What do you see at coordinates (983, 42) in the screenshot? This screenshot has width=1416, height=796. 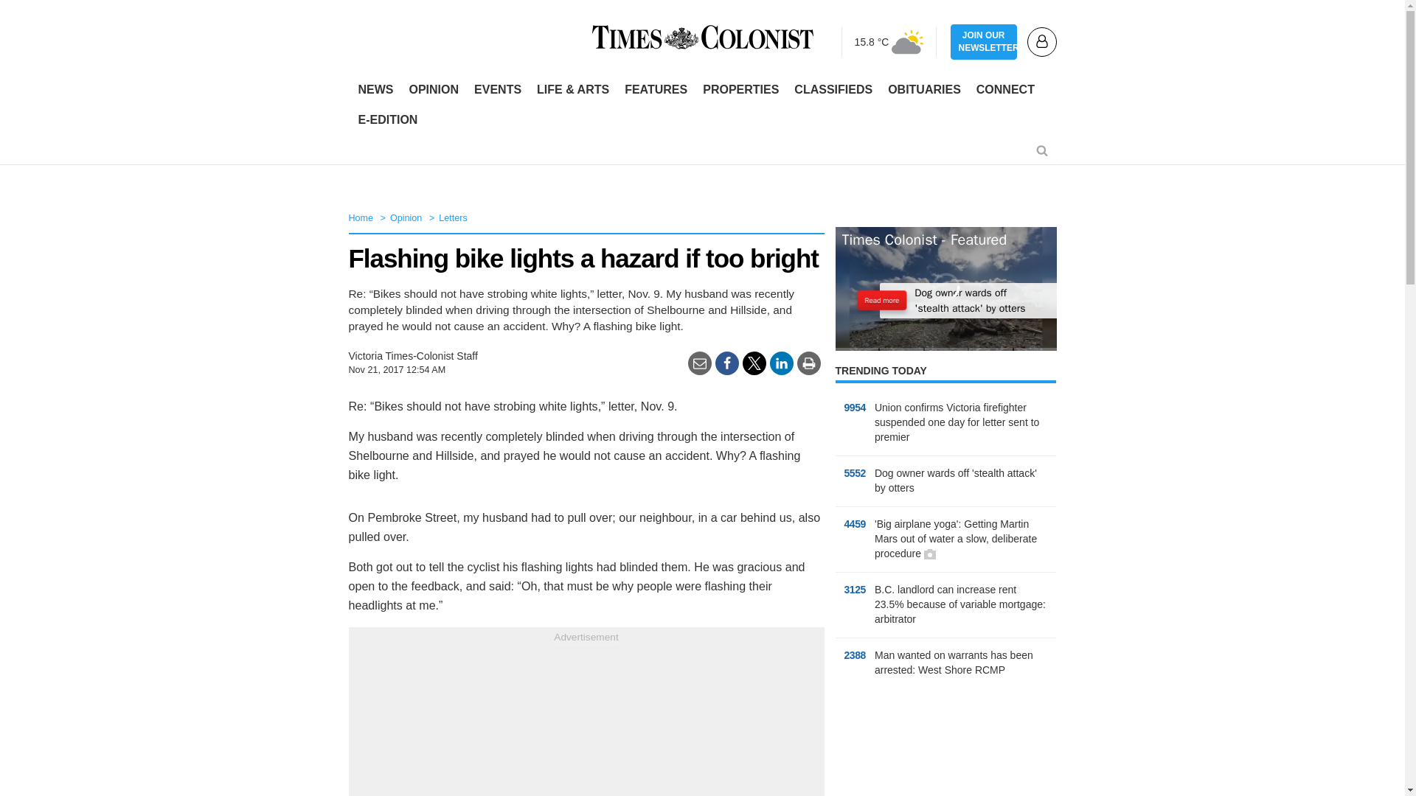 I see `JOIN OUR NEWSLETTER` at bounding box center [983, 42].